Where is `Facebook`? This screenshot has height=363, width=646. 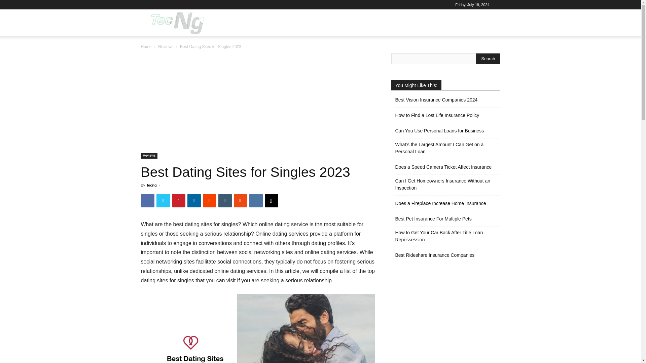 Facebook is located at coordinates (147, 200).